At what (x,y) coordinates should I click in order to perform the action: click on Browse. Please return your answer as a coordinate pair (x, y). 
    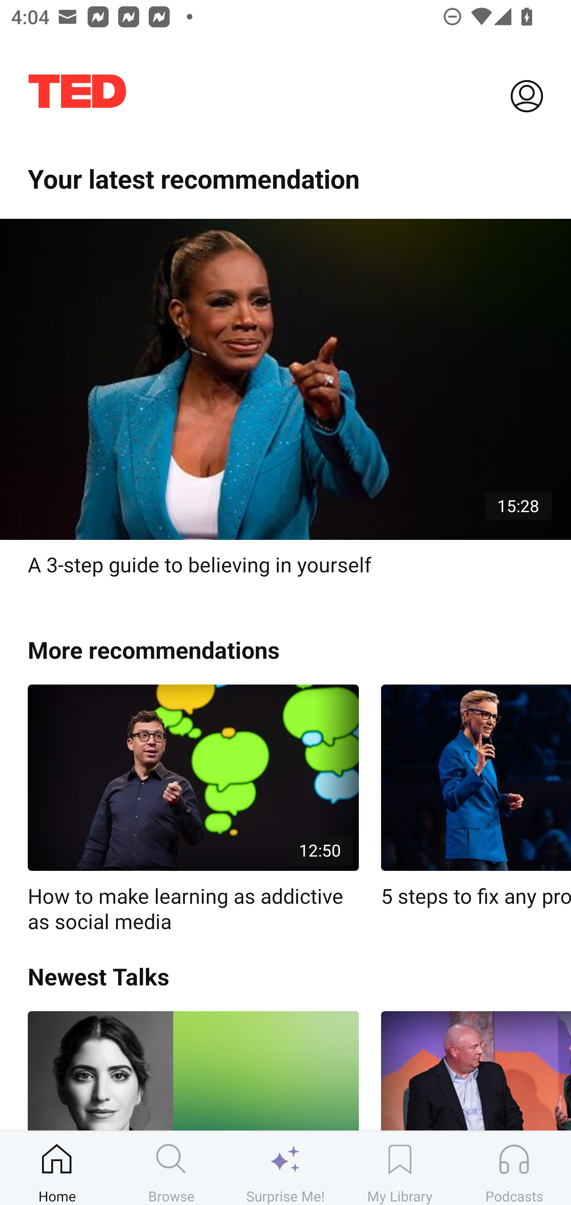
    Looking at the image, I should click on (171, 1168).